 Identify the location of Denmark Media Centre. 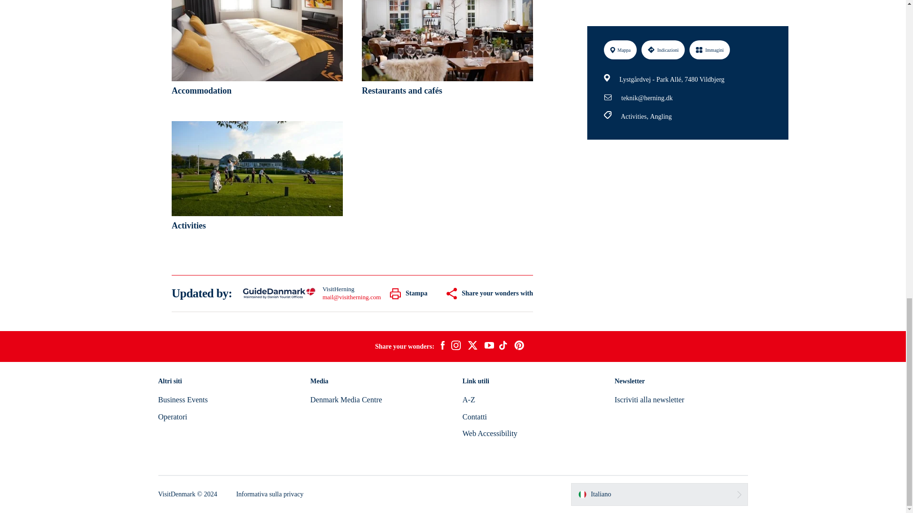
(346, 399).